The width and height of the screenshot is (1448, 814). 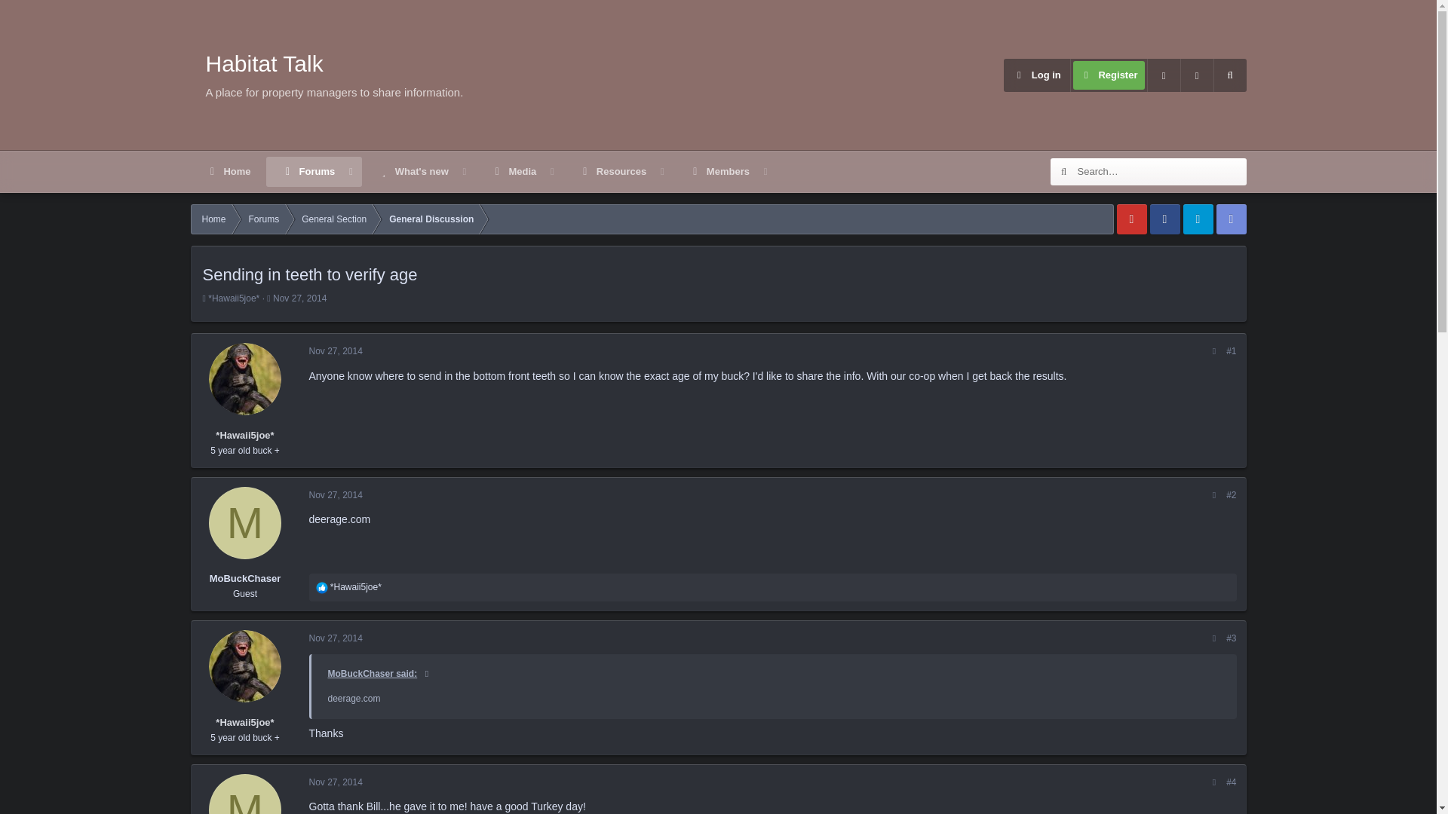 I want to click on Register, so click(x=244, y=522).